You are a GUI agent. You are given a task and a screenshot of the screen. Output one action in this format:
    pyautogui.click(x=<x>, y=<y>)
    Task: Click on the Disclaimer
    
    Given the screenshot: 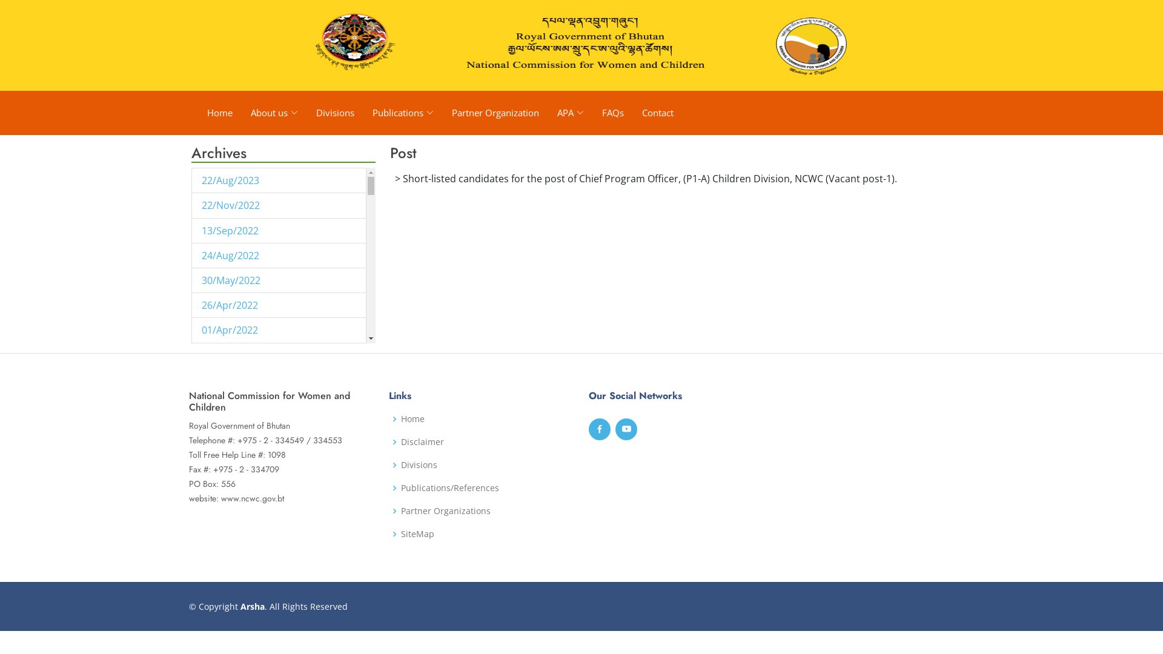 What is the action you would take?
    pyautogui.click(x=423, y=442)
    